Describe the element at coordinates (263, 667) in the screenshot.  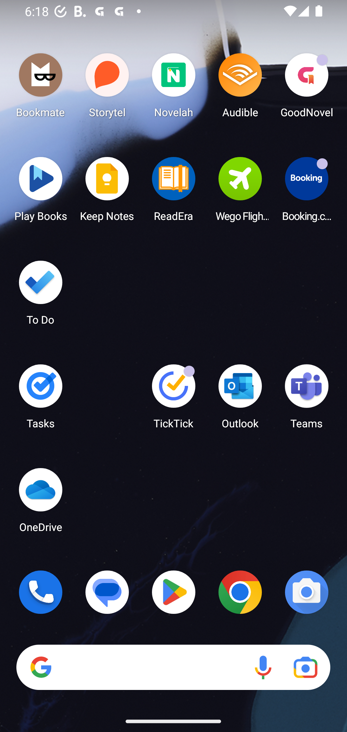
I see `Voice search` at that location.